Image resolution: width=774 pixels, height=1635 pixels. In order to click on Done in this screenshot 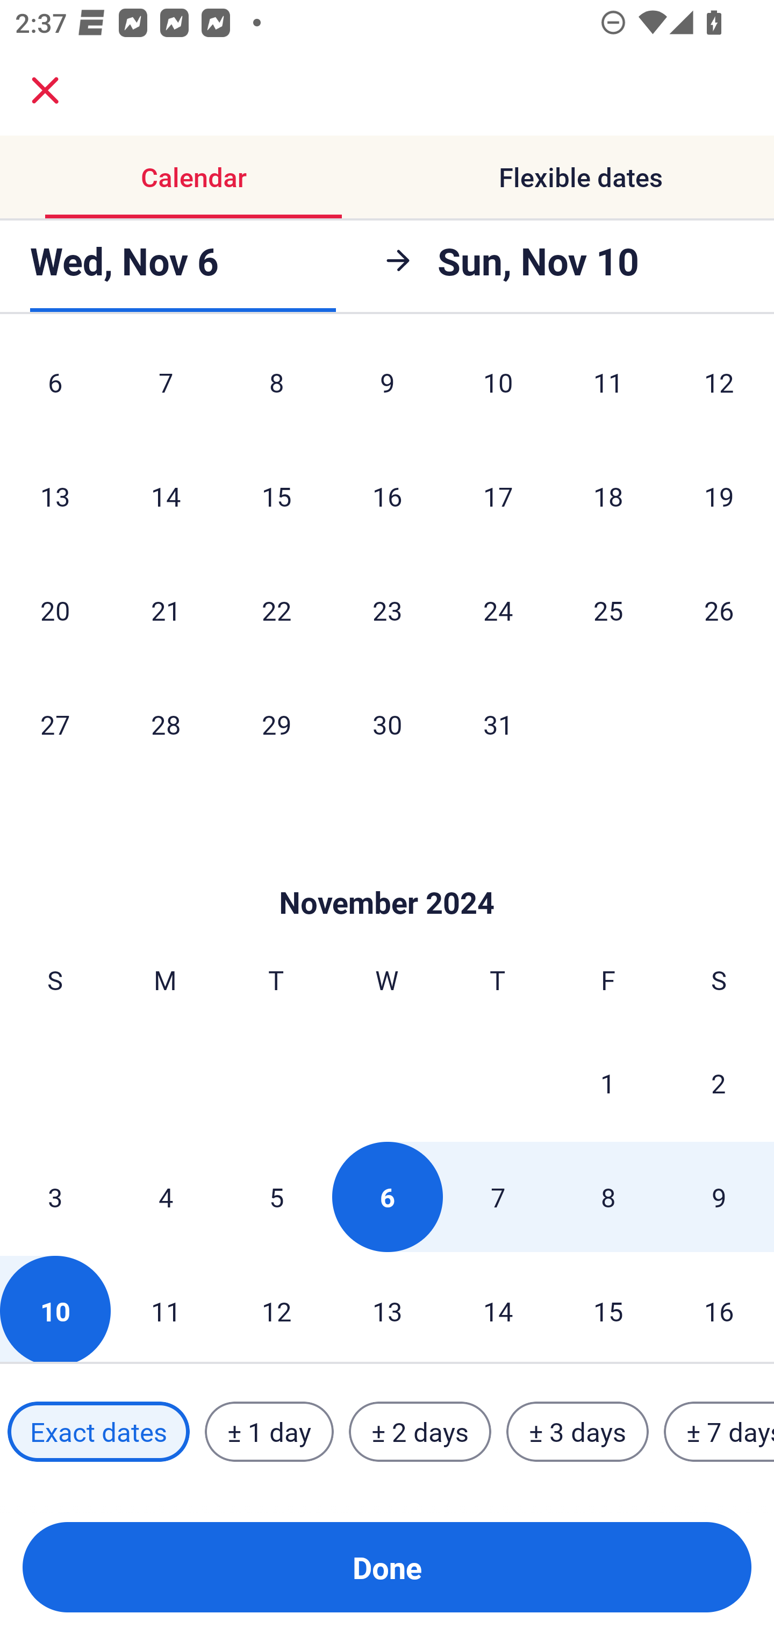, I will do `click(387, 1567)`.